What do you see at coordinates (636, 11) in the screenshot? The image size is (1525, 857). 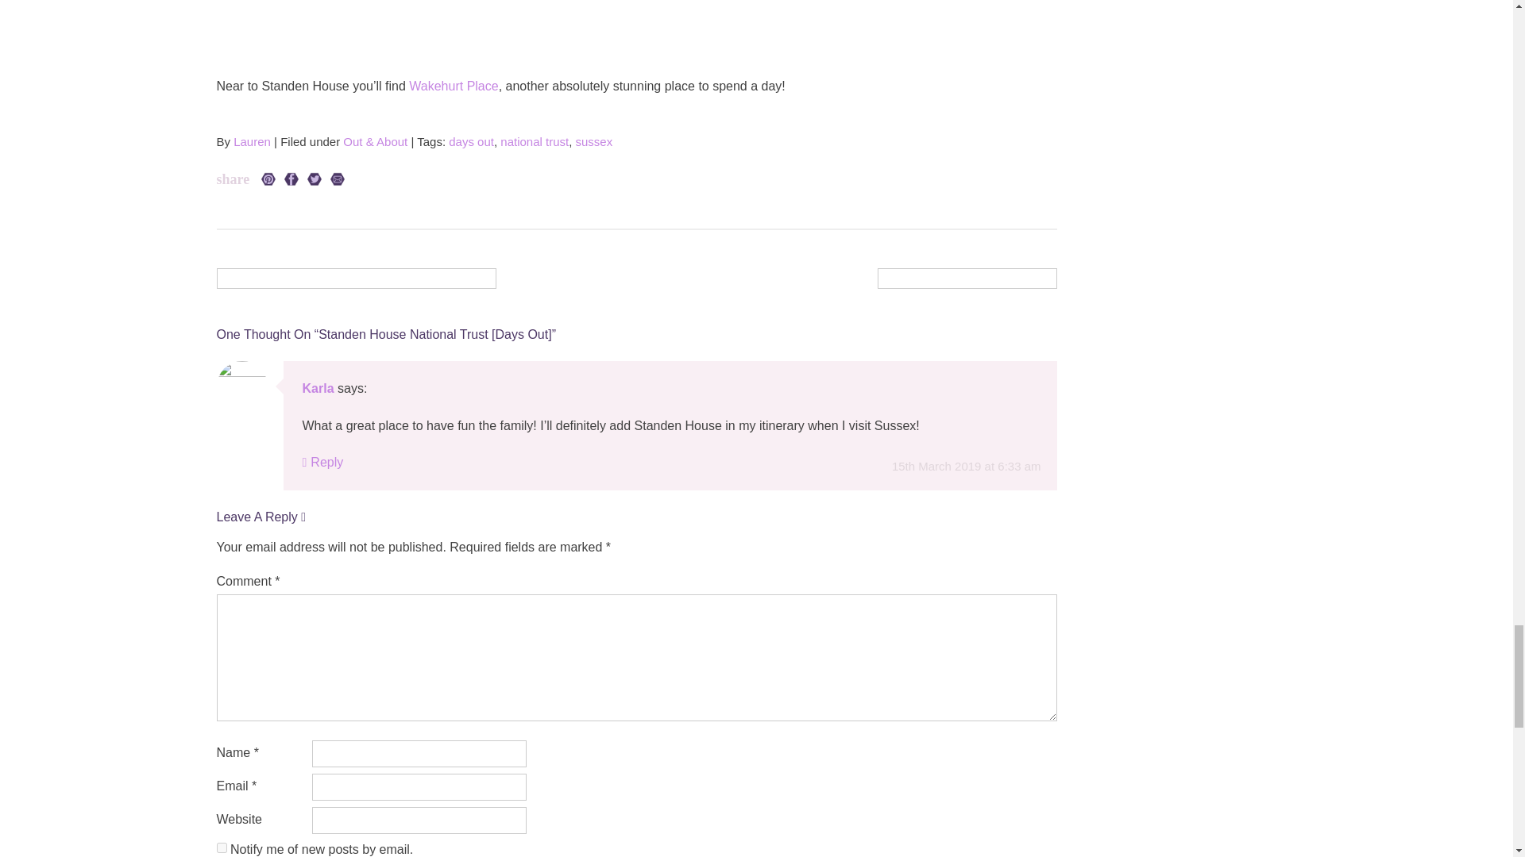 I see `Standen House, National Trust Sussex` at bounding box center [636, 11].